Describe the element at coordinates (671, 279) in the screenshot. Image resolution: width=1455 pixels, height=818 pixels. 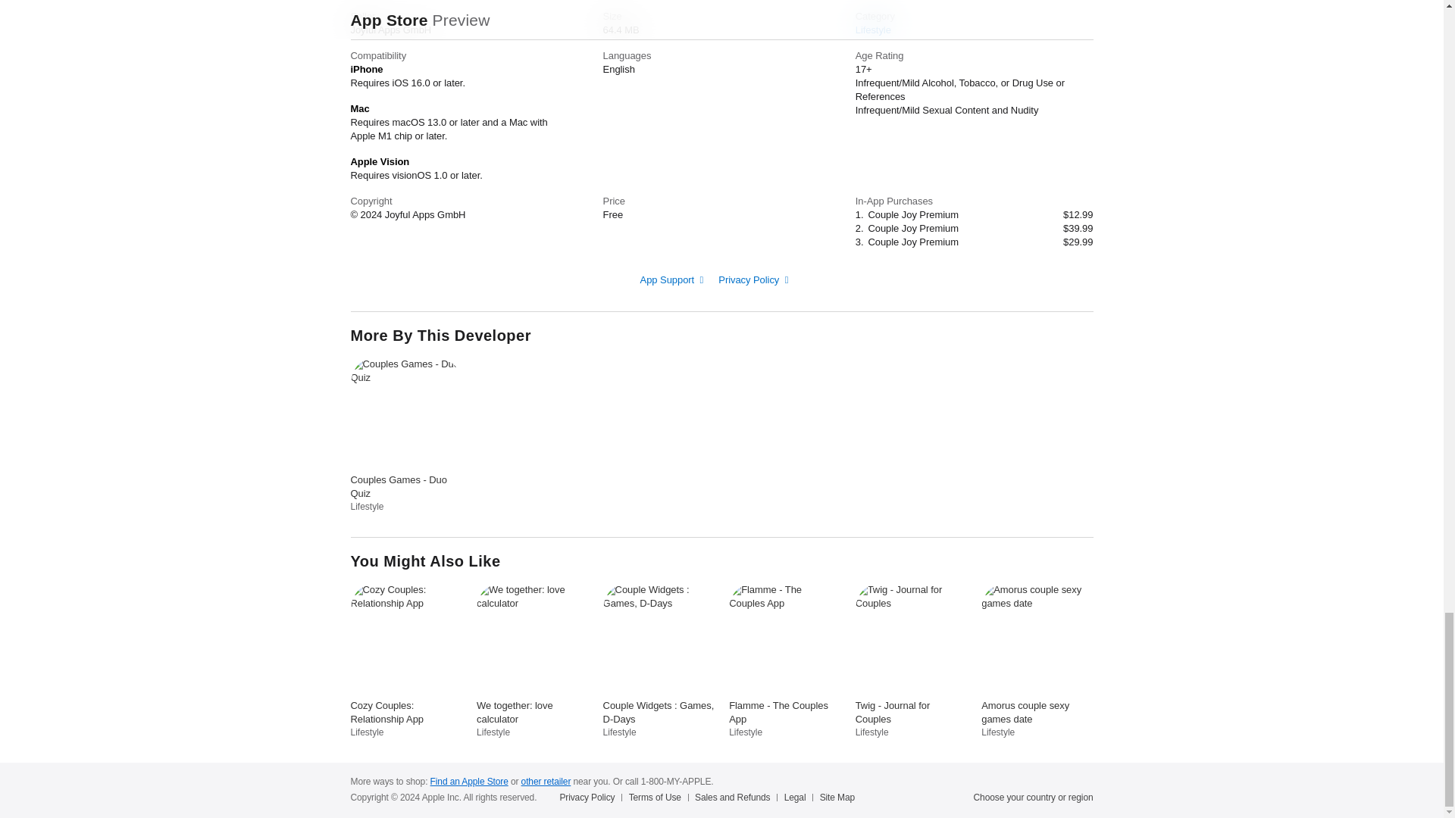
I see `App Support` at that location.